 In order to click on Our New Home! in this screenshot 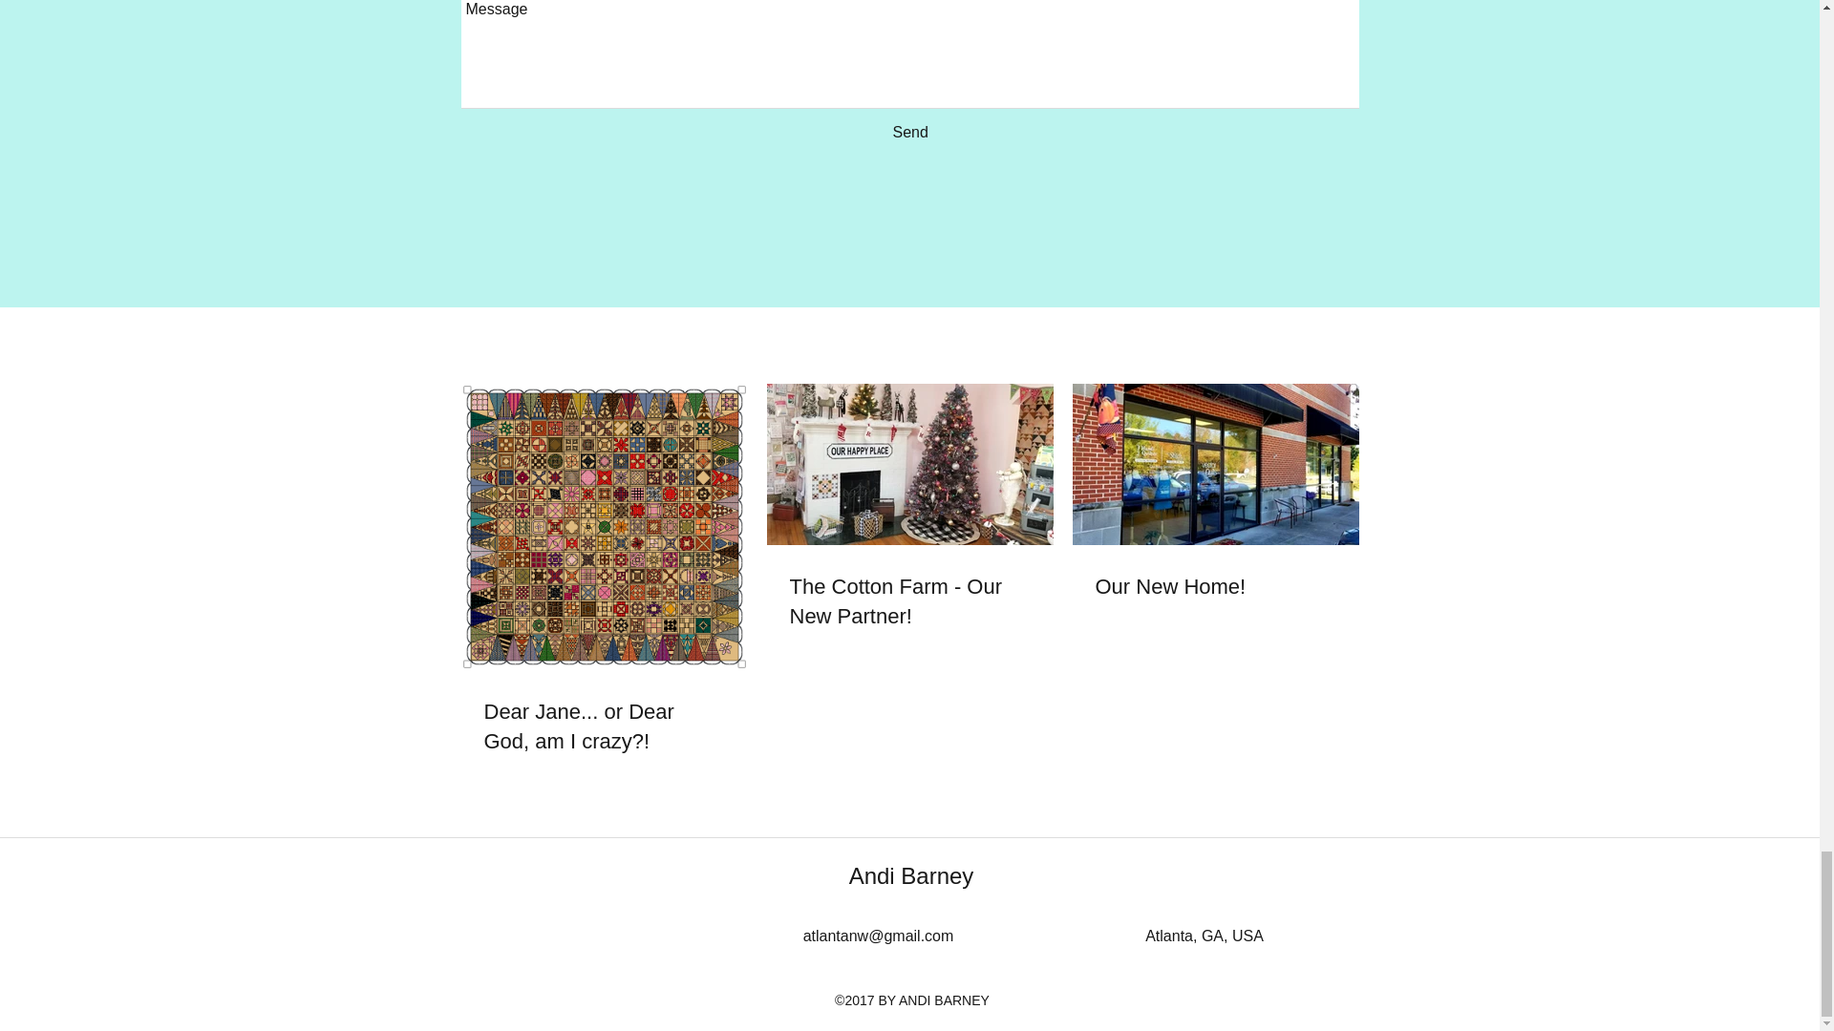, I will do `click(1215, 587)`.